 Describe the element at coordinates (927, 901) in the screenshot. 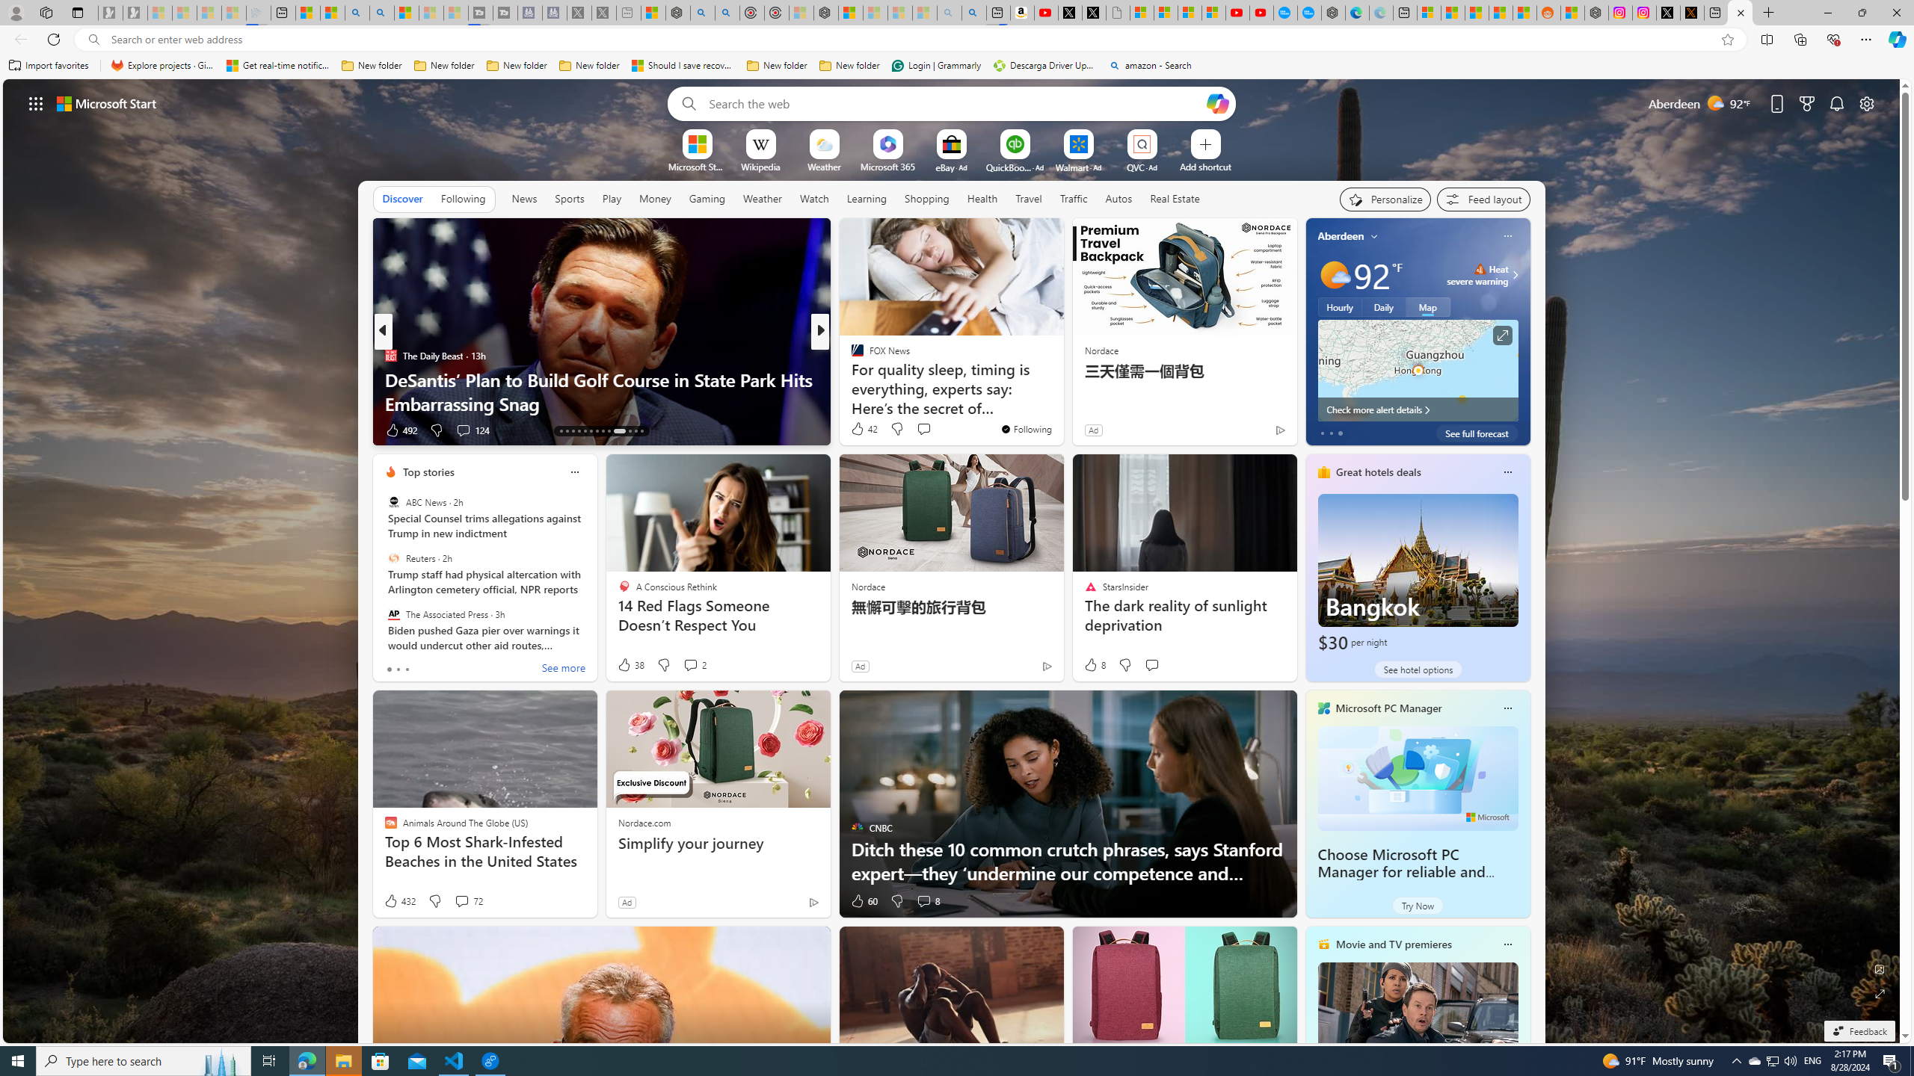

I see `View comments 8 Comment` at that location.